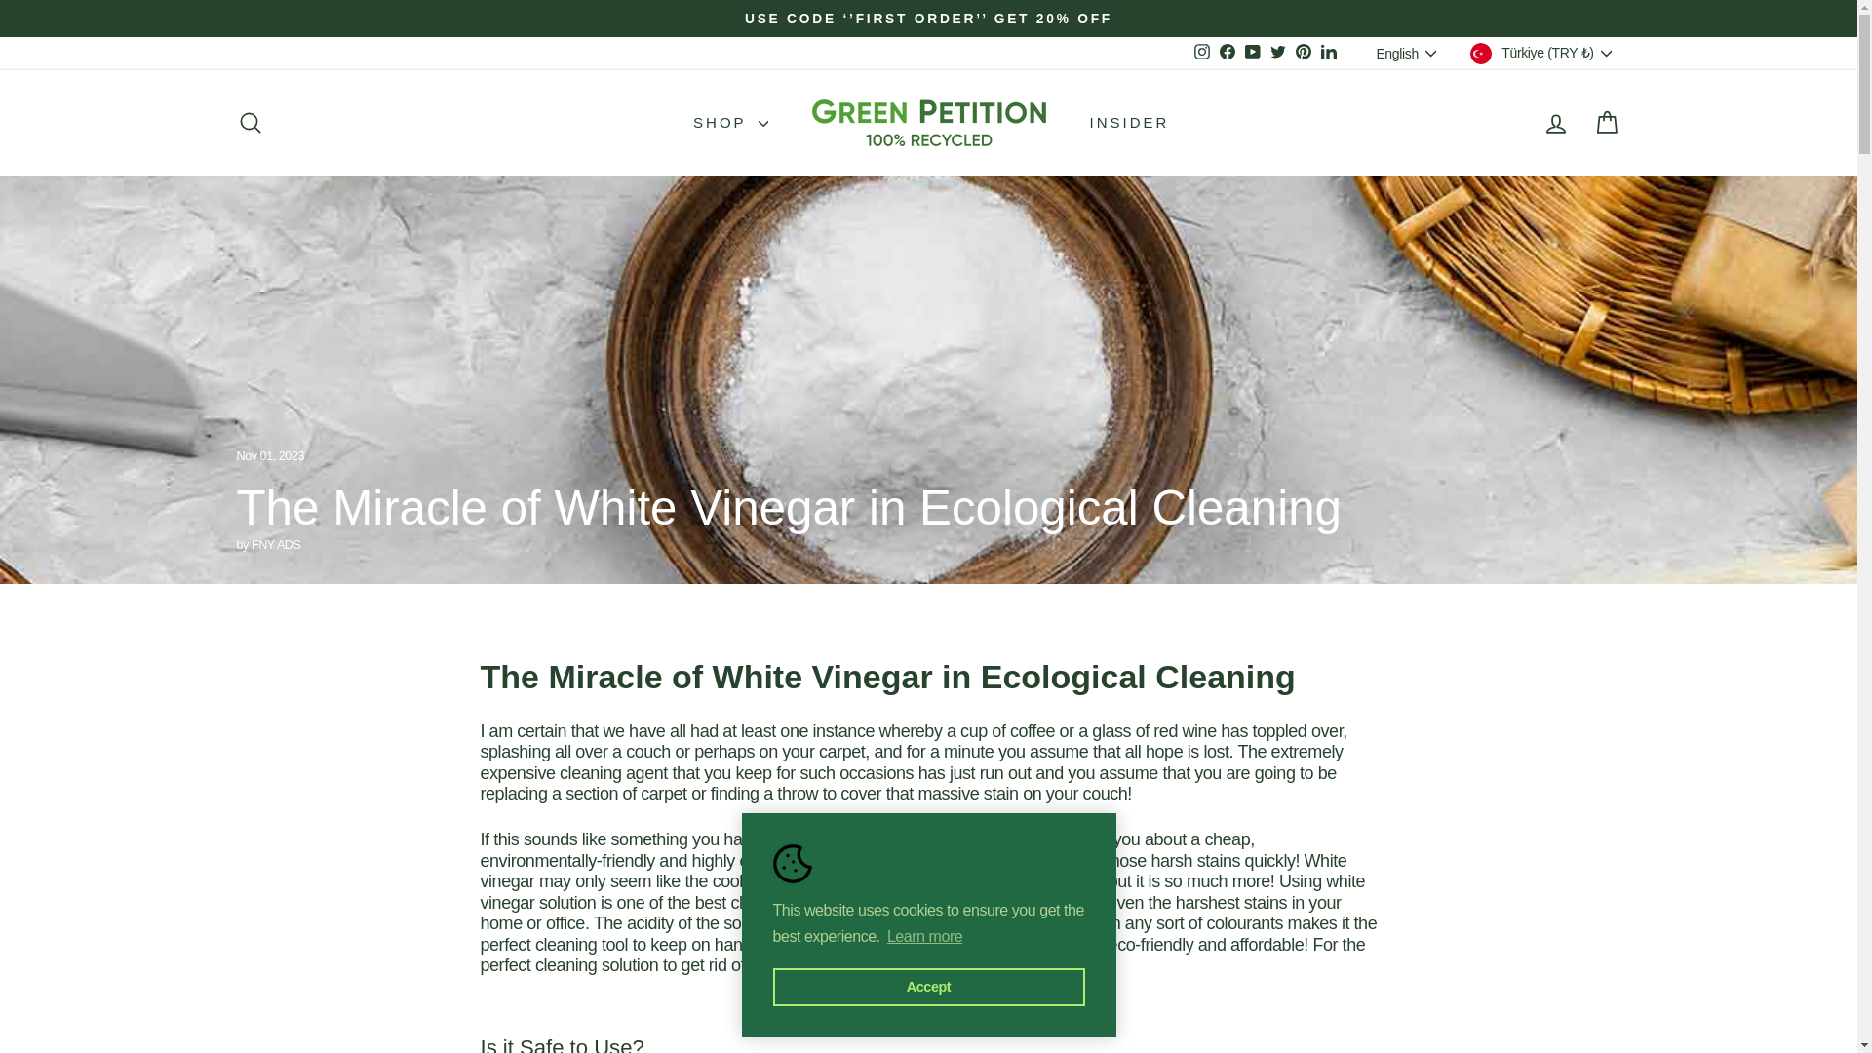  What do you see at coordinates (1556, 124) in the screenshot?
I see `ACCOUNT` at bounding box center [1556, 124].